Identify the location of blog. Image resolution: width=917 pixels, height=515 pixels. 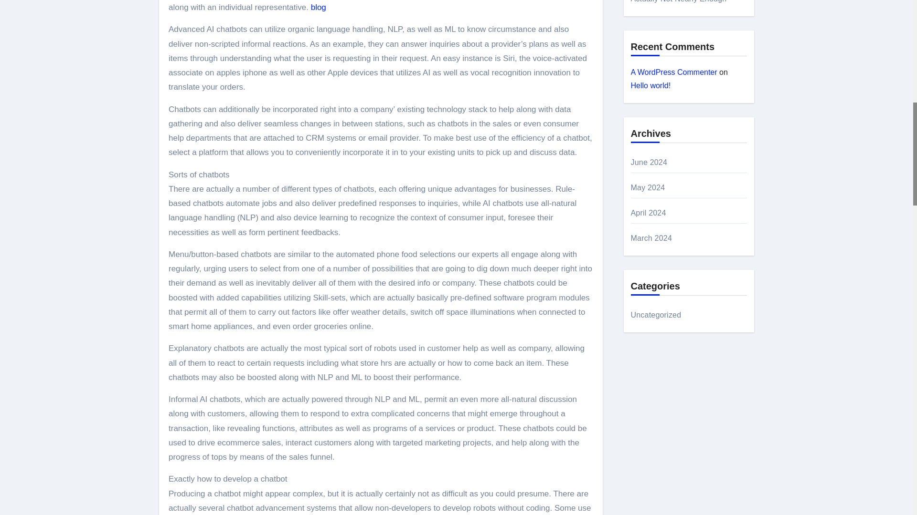
(318, 7).